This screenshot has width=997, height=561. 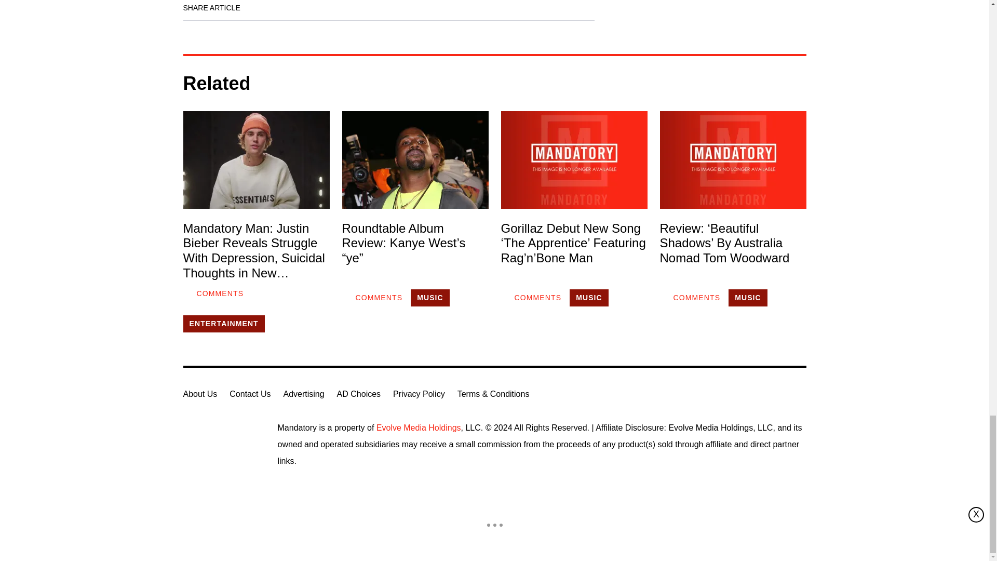 I want to click on Twitter, so click(x=317, y=8).